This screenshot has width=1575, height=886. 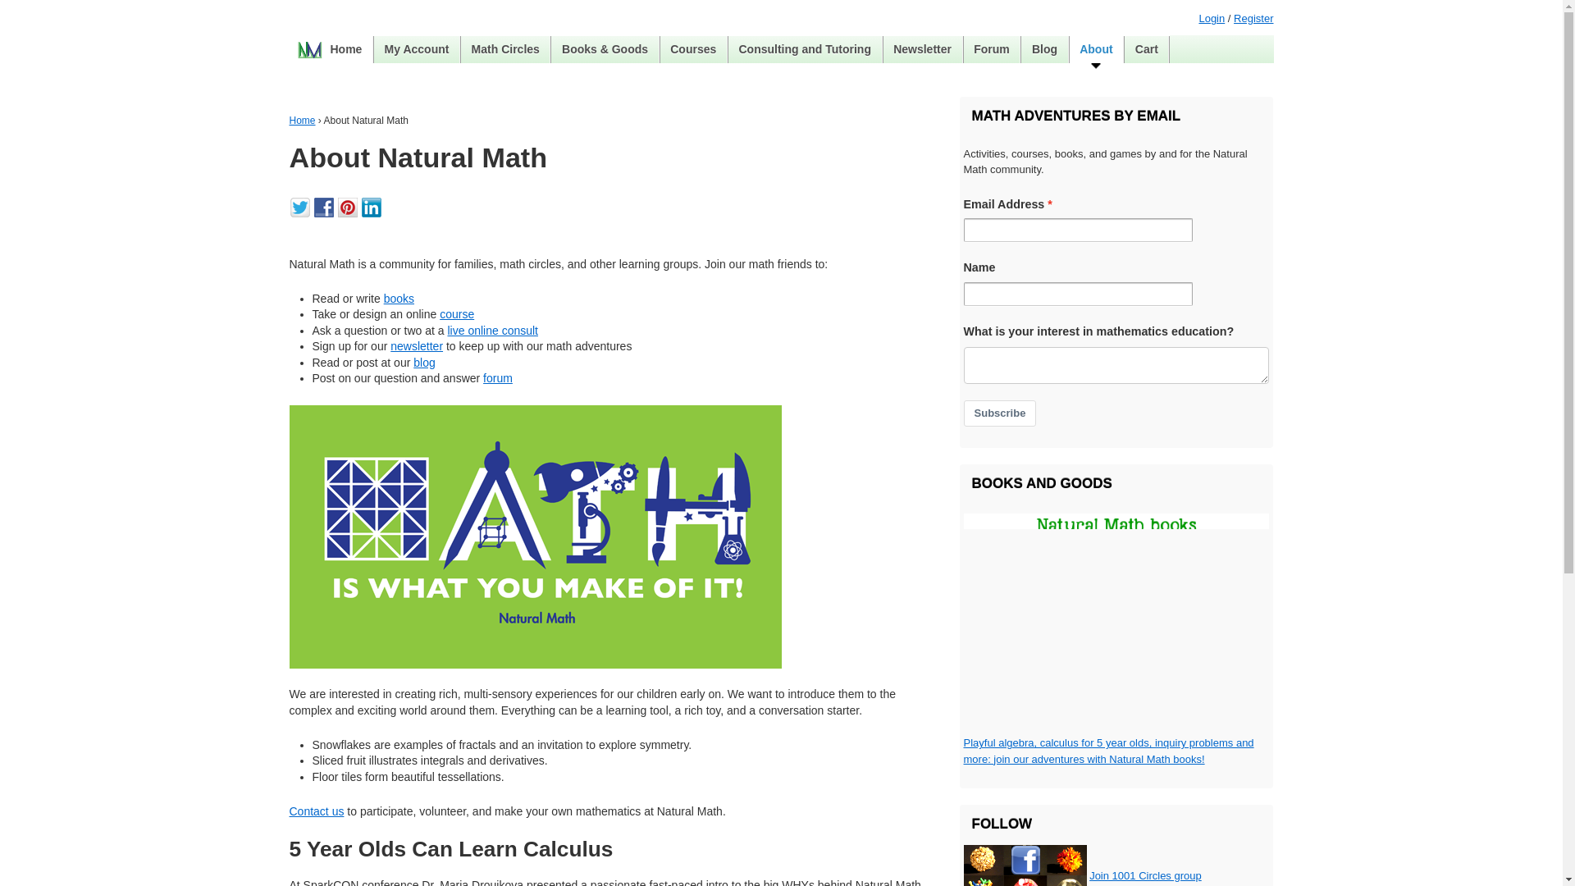 I want to click on My Account, so click(x=417, y=49).